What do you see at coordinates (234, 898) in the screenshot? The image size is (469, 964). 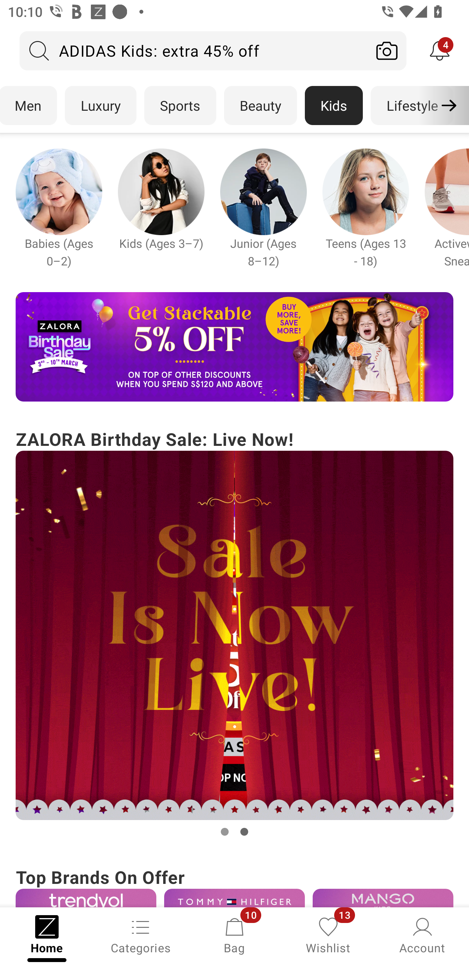 I see `Campaign banner` at bounding box center [234, 898].